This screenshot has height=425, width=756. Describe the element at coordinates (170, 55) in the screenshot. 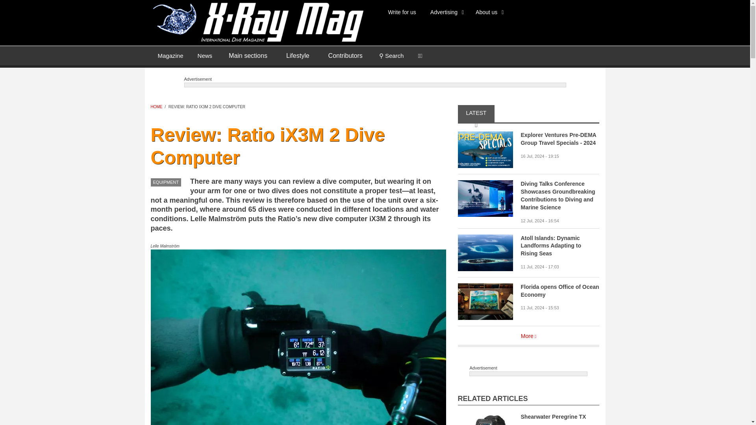

I see `Magazine` at that location.